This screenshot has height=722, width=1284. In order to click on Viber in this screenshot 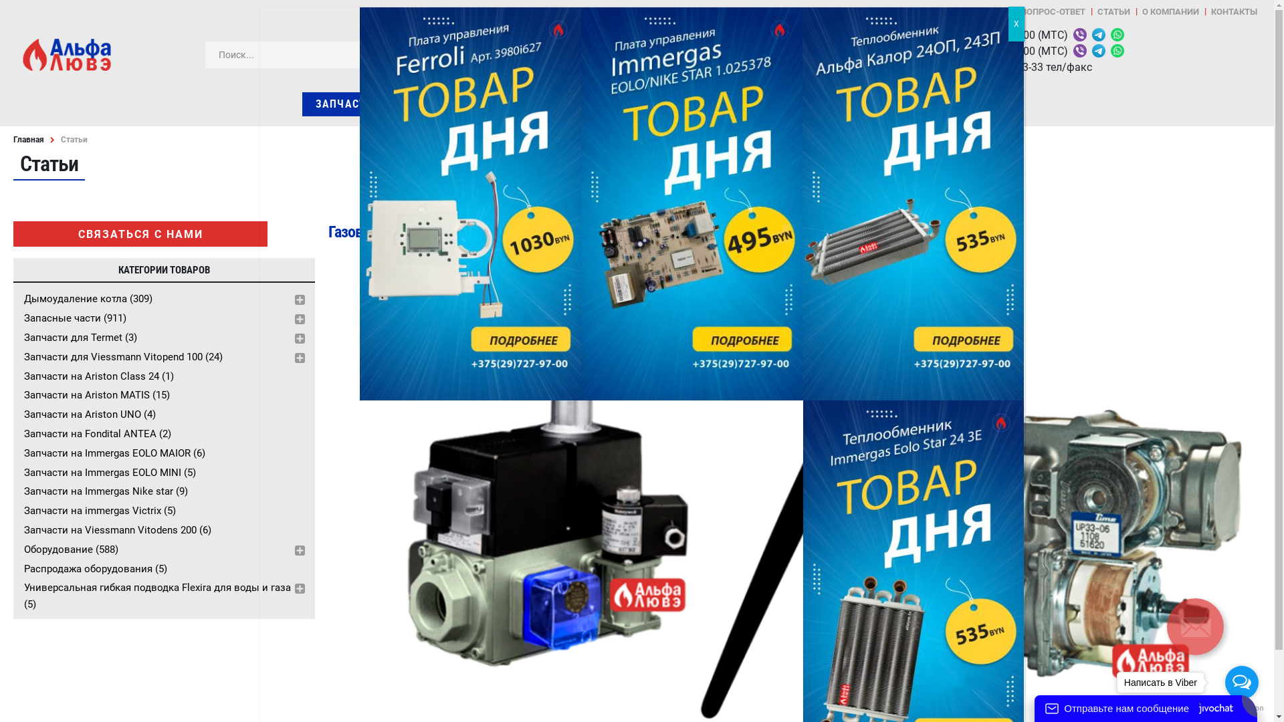, I will do `click(1079, 35)`.